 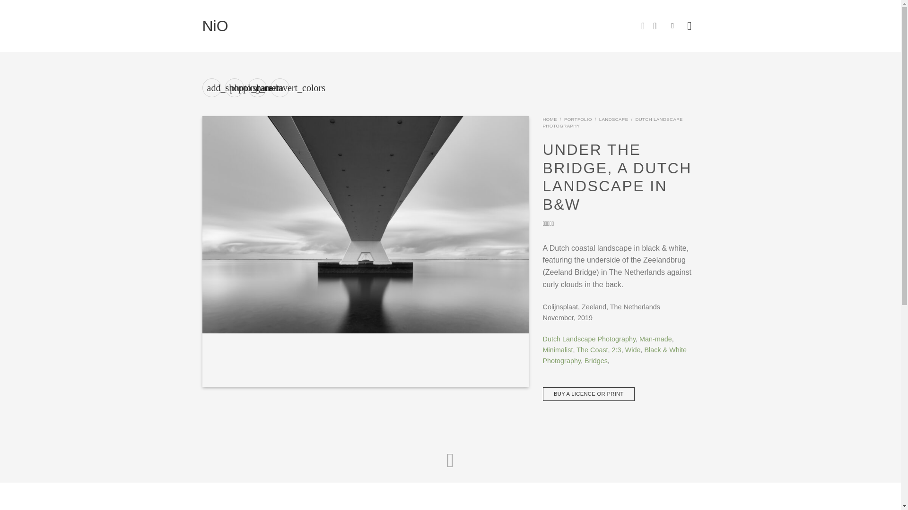 I want to click on Share this photograph, so click(x=257, y=88).